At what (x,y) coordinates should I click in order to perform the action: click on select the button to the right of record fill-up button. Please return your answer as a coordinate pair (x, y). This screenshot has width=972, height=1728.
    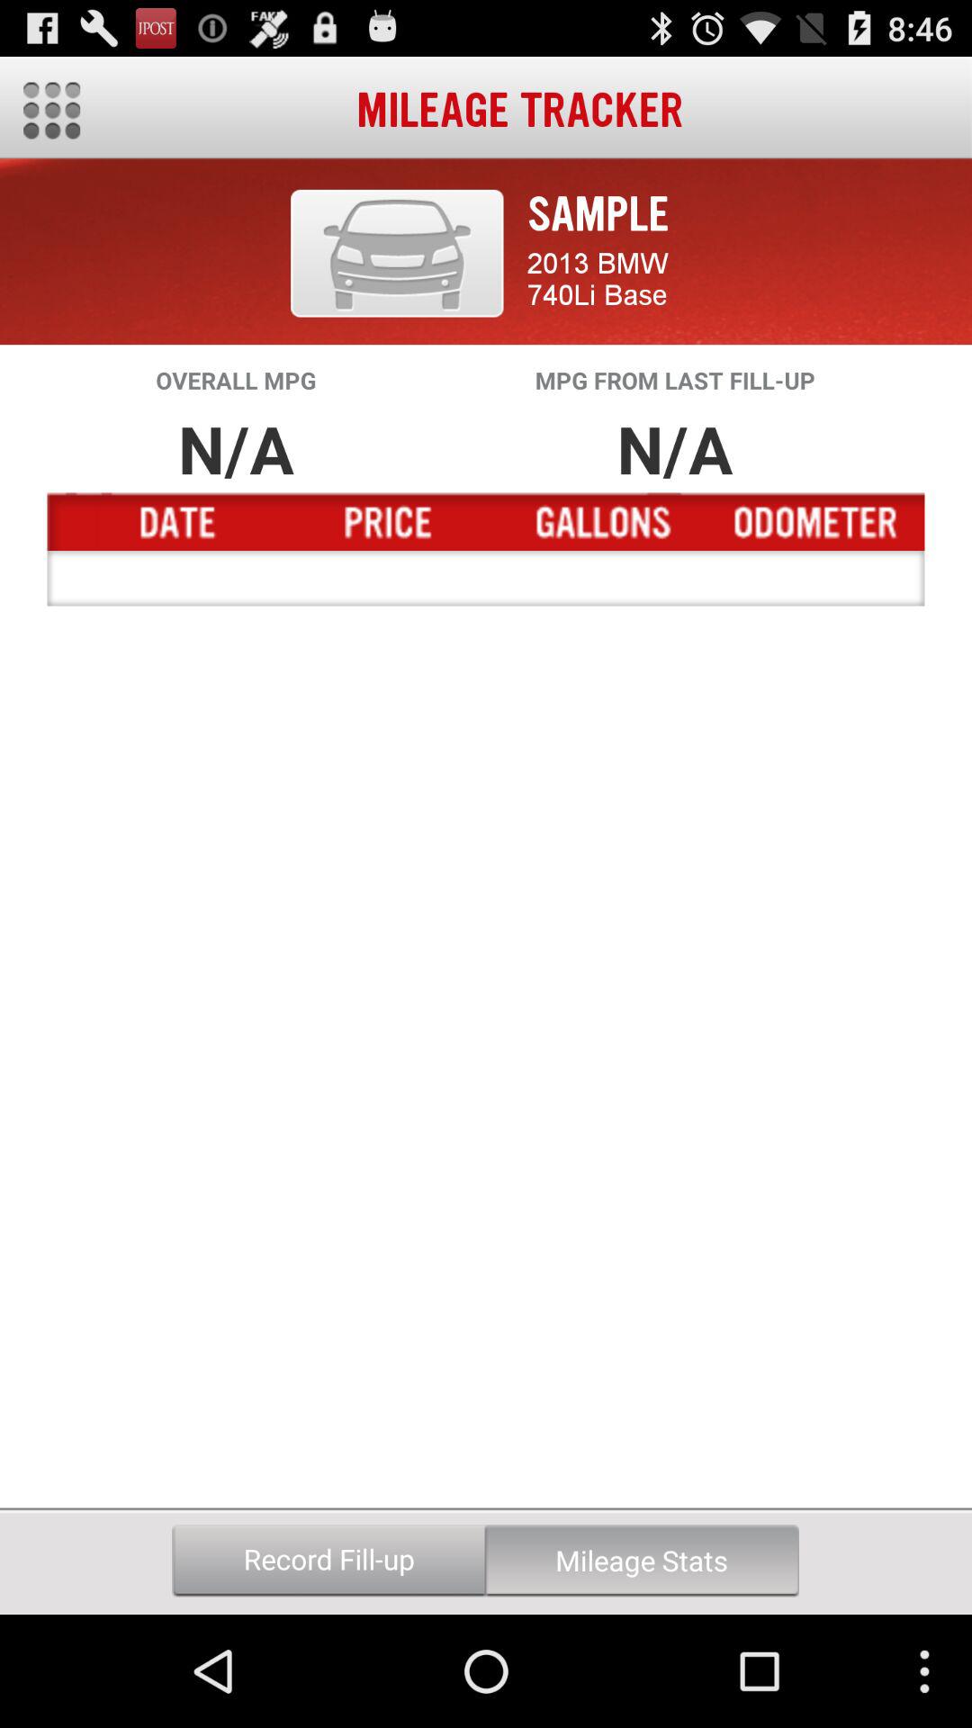
    Looking at the image, I should click on (642, 1561).